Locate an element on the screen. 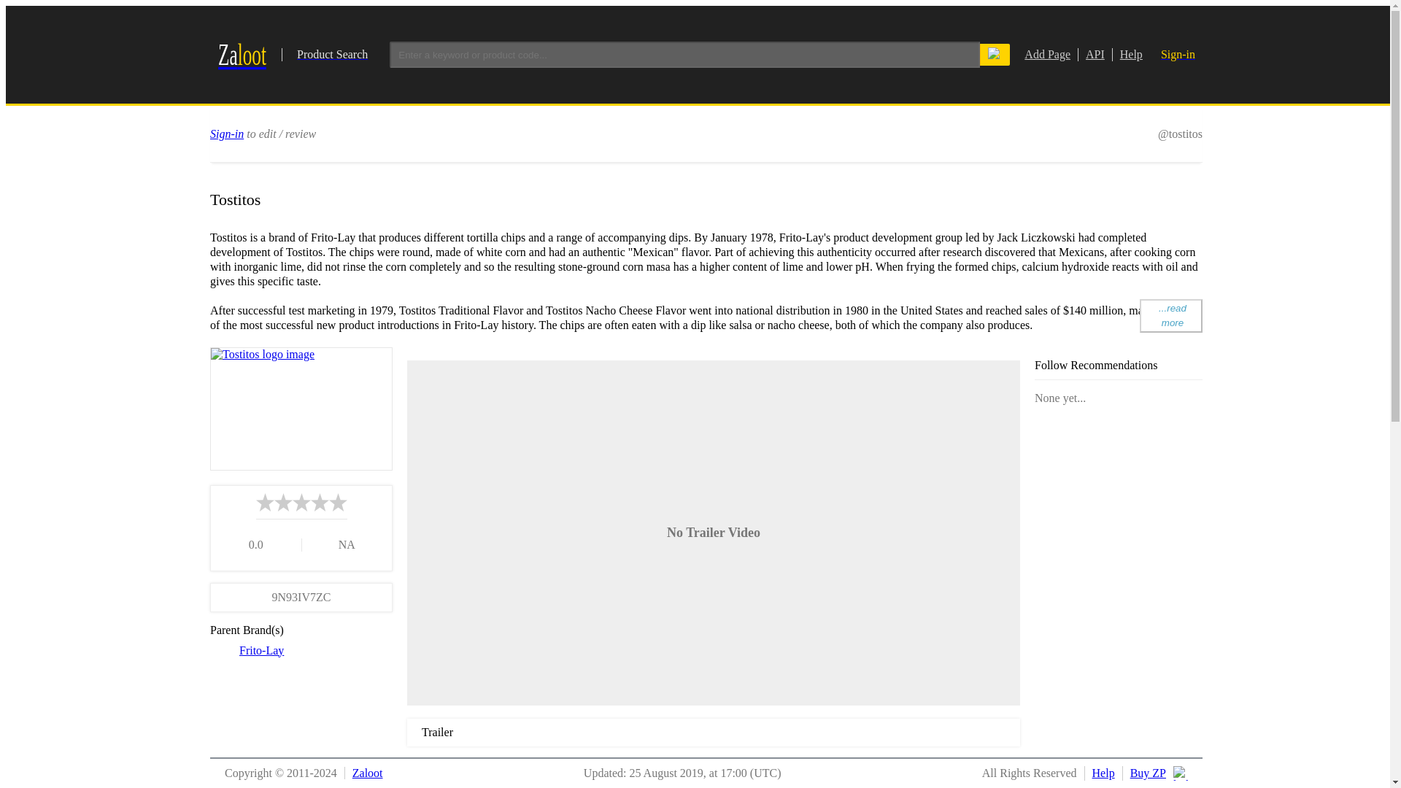 Image resolution: width=1401 pixels, height=788 pixels. API is located at coordinates (363, 773).